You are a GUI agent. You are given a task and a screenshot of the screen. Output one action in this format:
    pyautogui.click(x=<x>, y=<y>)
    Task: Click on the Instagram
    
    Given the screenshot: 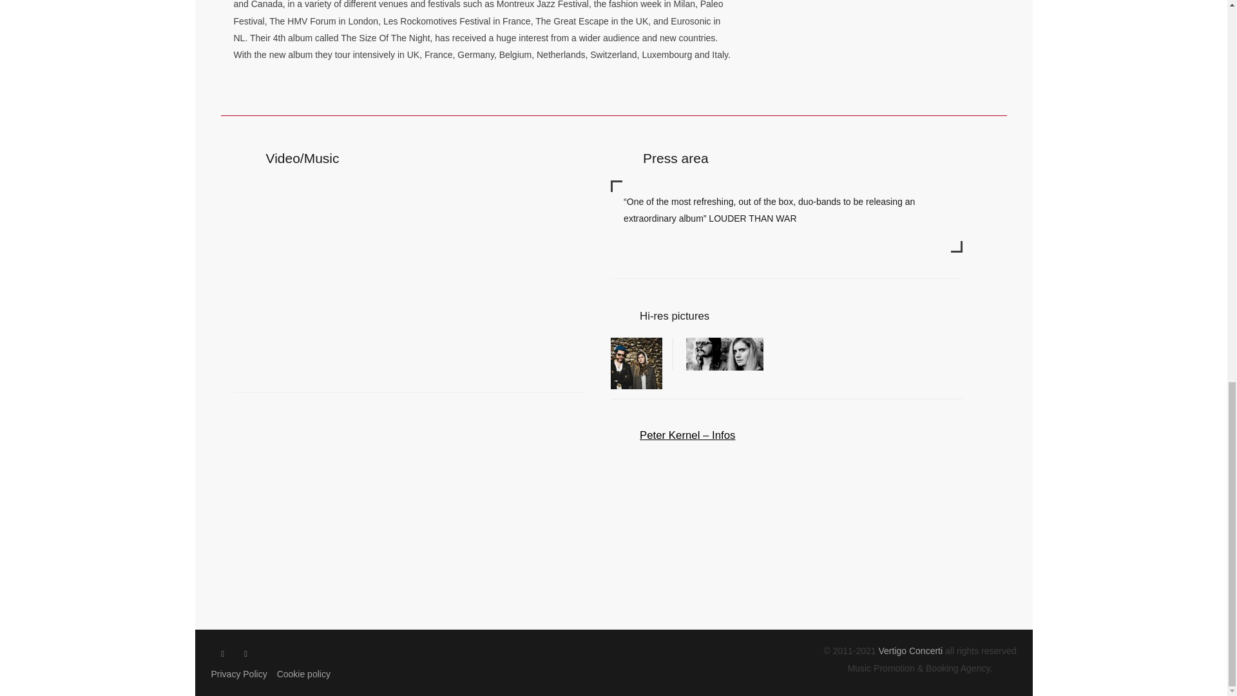 What is the action you would take?
    pyautogui.click(x=246, y=653)
    